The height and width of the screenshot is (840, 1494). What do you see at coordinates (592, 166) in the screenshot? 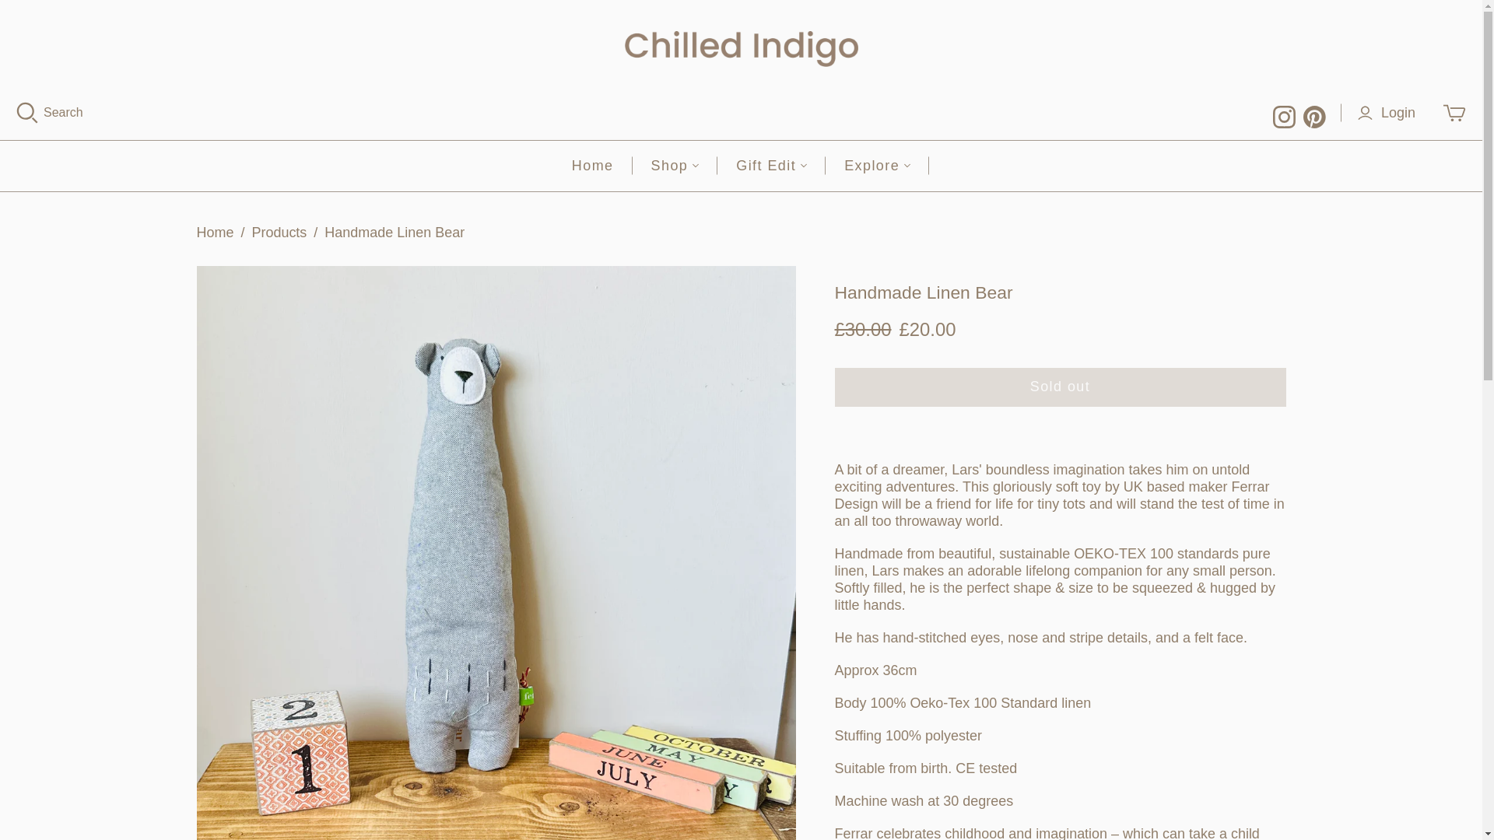
I see `Home` at bounding box center [592, 166].